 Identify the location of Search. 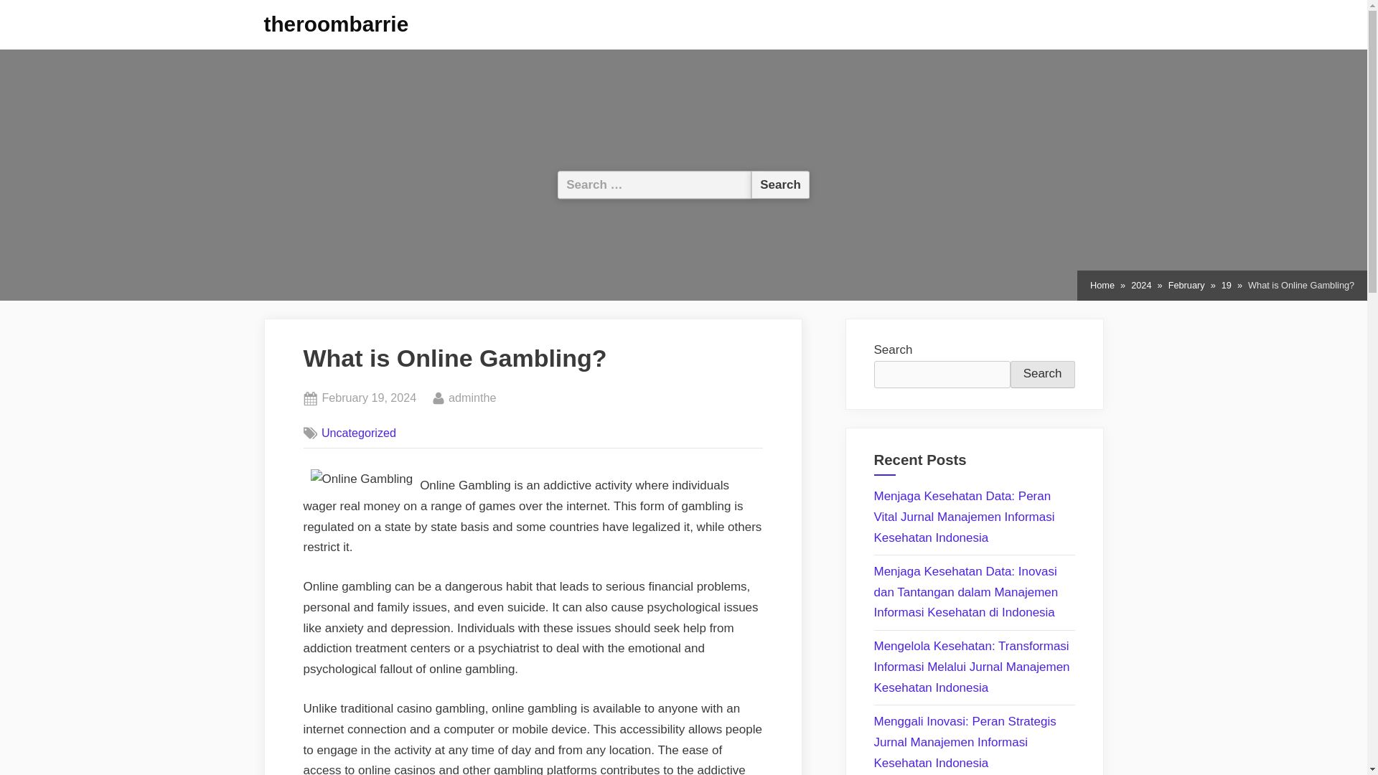
(780, 184).